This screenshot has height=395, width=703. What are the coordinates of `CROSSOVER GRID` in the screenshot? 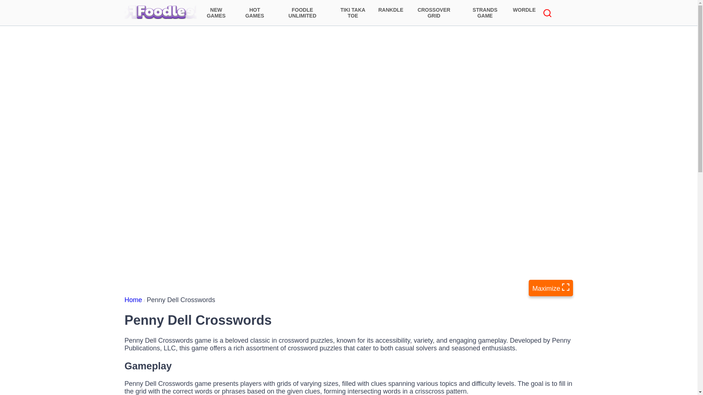 It's located at (434, 12).